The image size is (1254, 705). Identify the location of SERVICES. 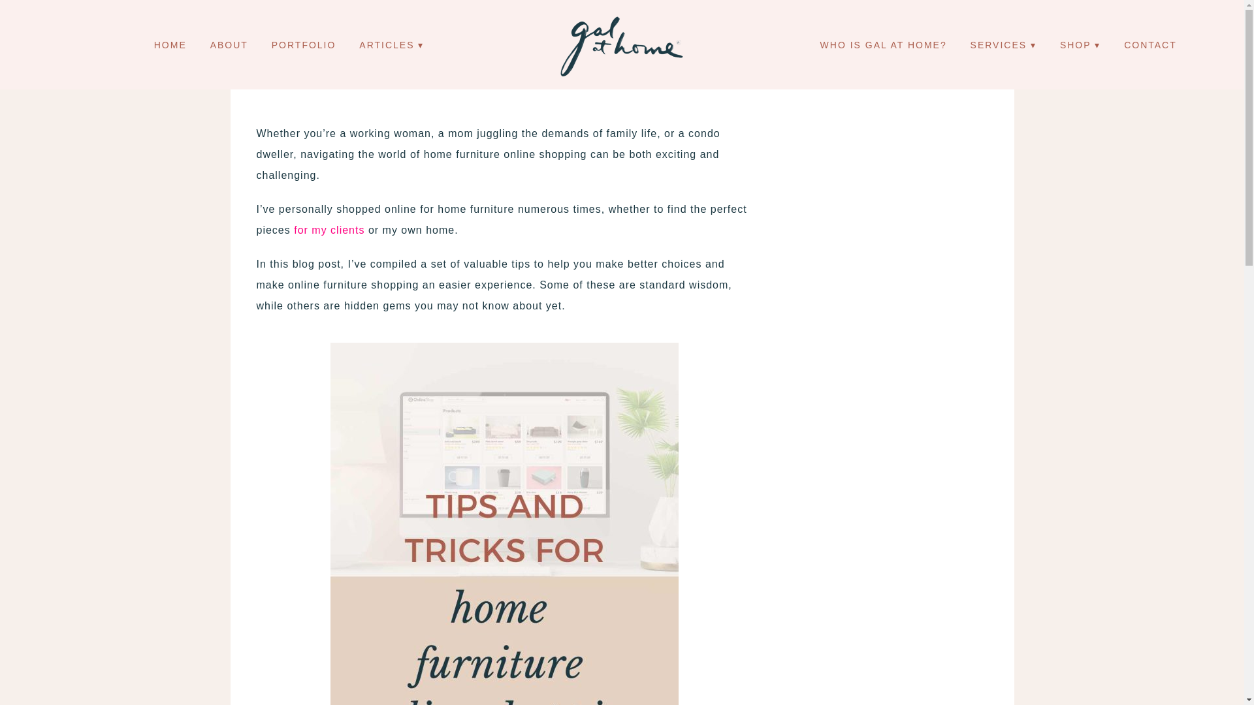
(1003, 44).